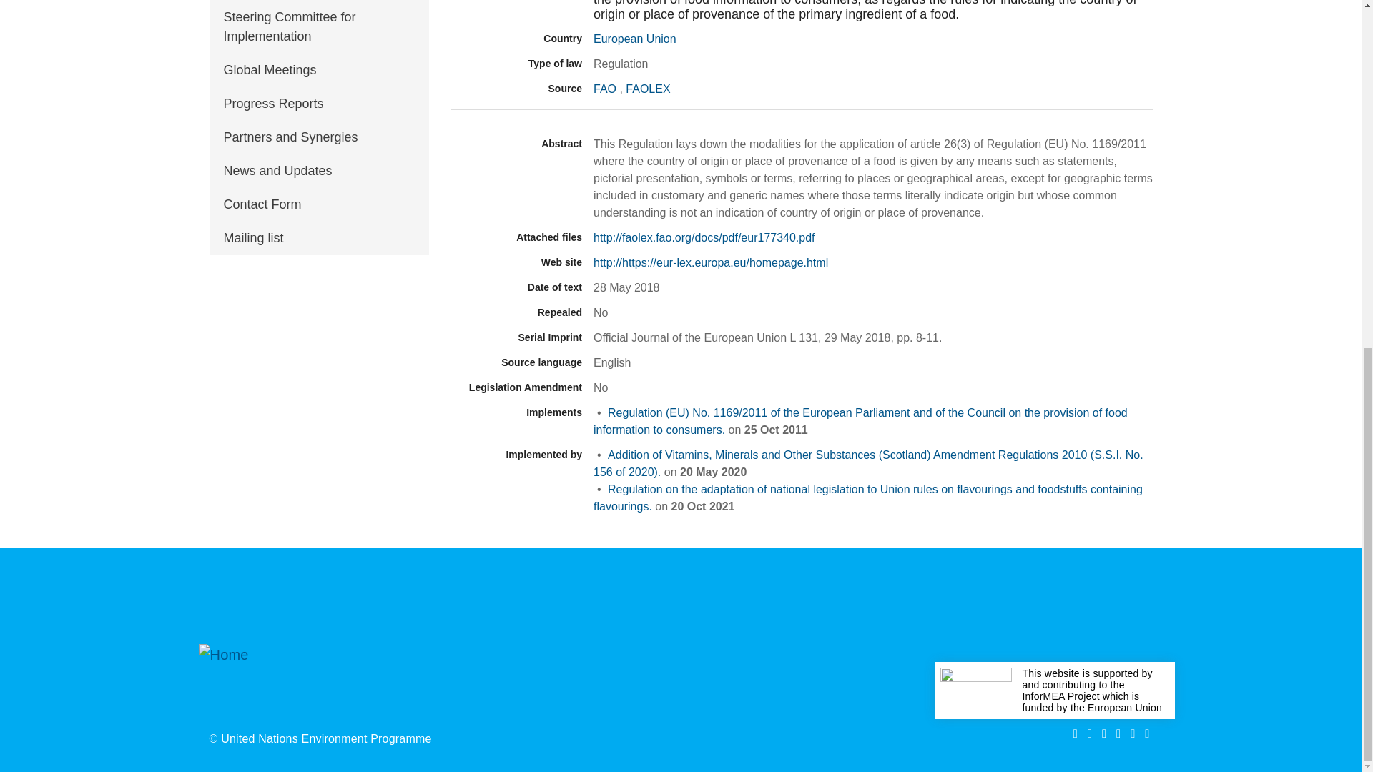 This screenshot has height=772, width=1373. What do you see at coordinates (867, 498) in the screenshot?
I see `Click to read this legislation` at bounding box center [867, 498].